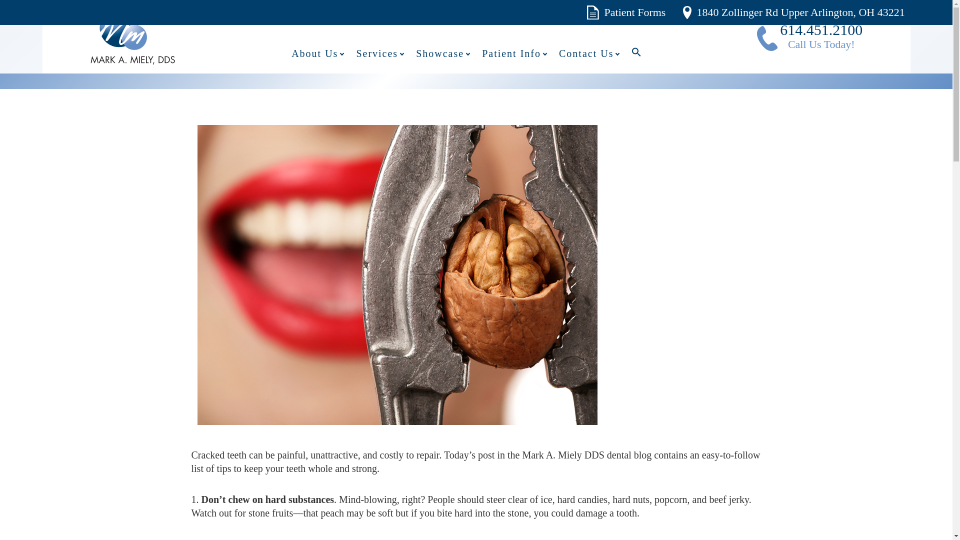  What do you see at coordinates (322, 61) in the screenshot?
I see `Patient Info` at bounding box center [322, 61].